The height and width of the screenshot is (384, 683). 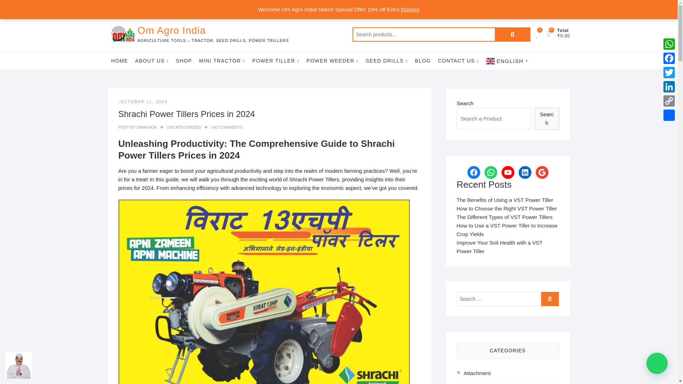 I want to click on MINI TRACTOR, so click(x=222, y=60).